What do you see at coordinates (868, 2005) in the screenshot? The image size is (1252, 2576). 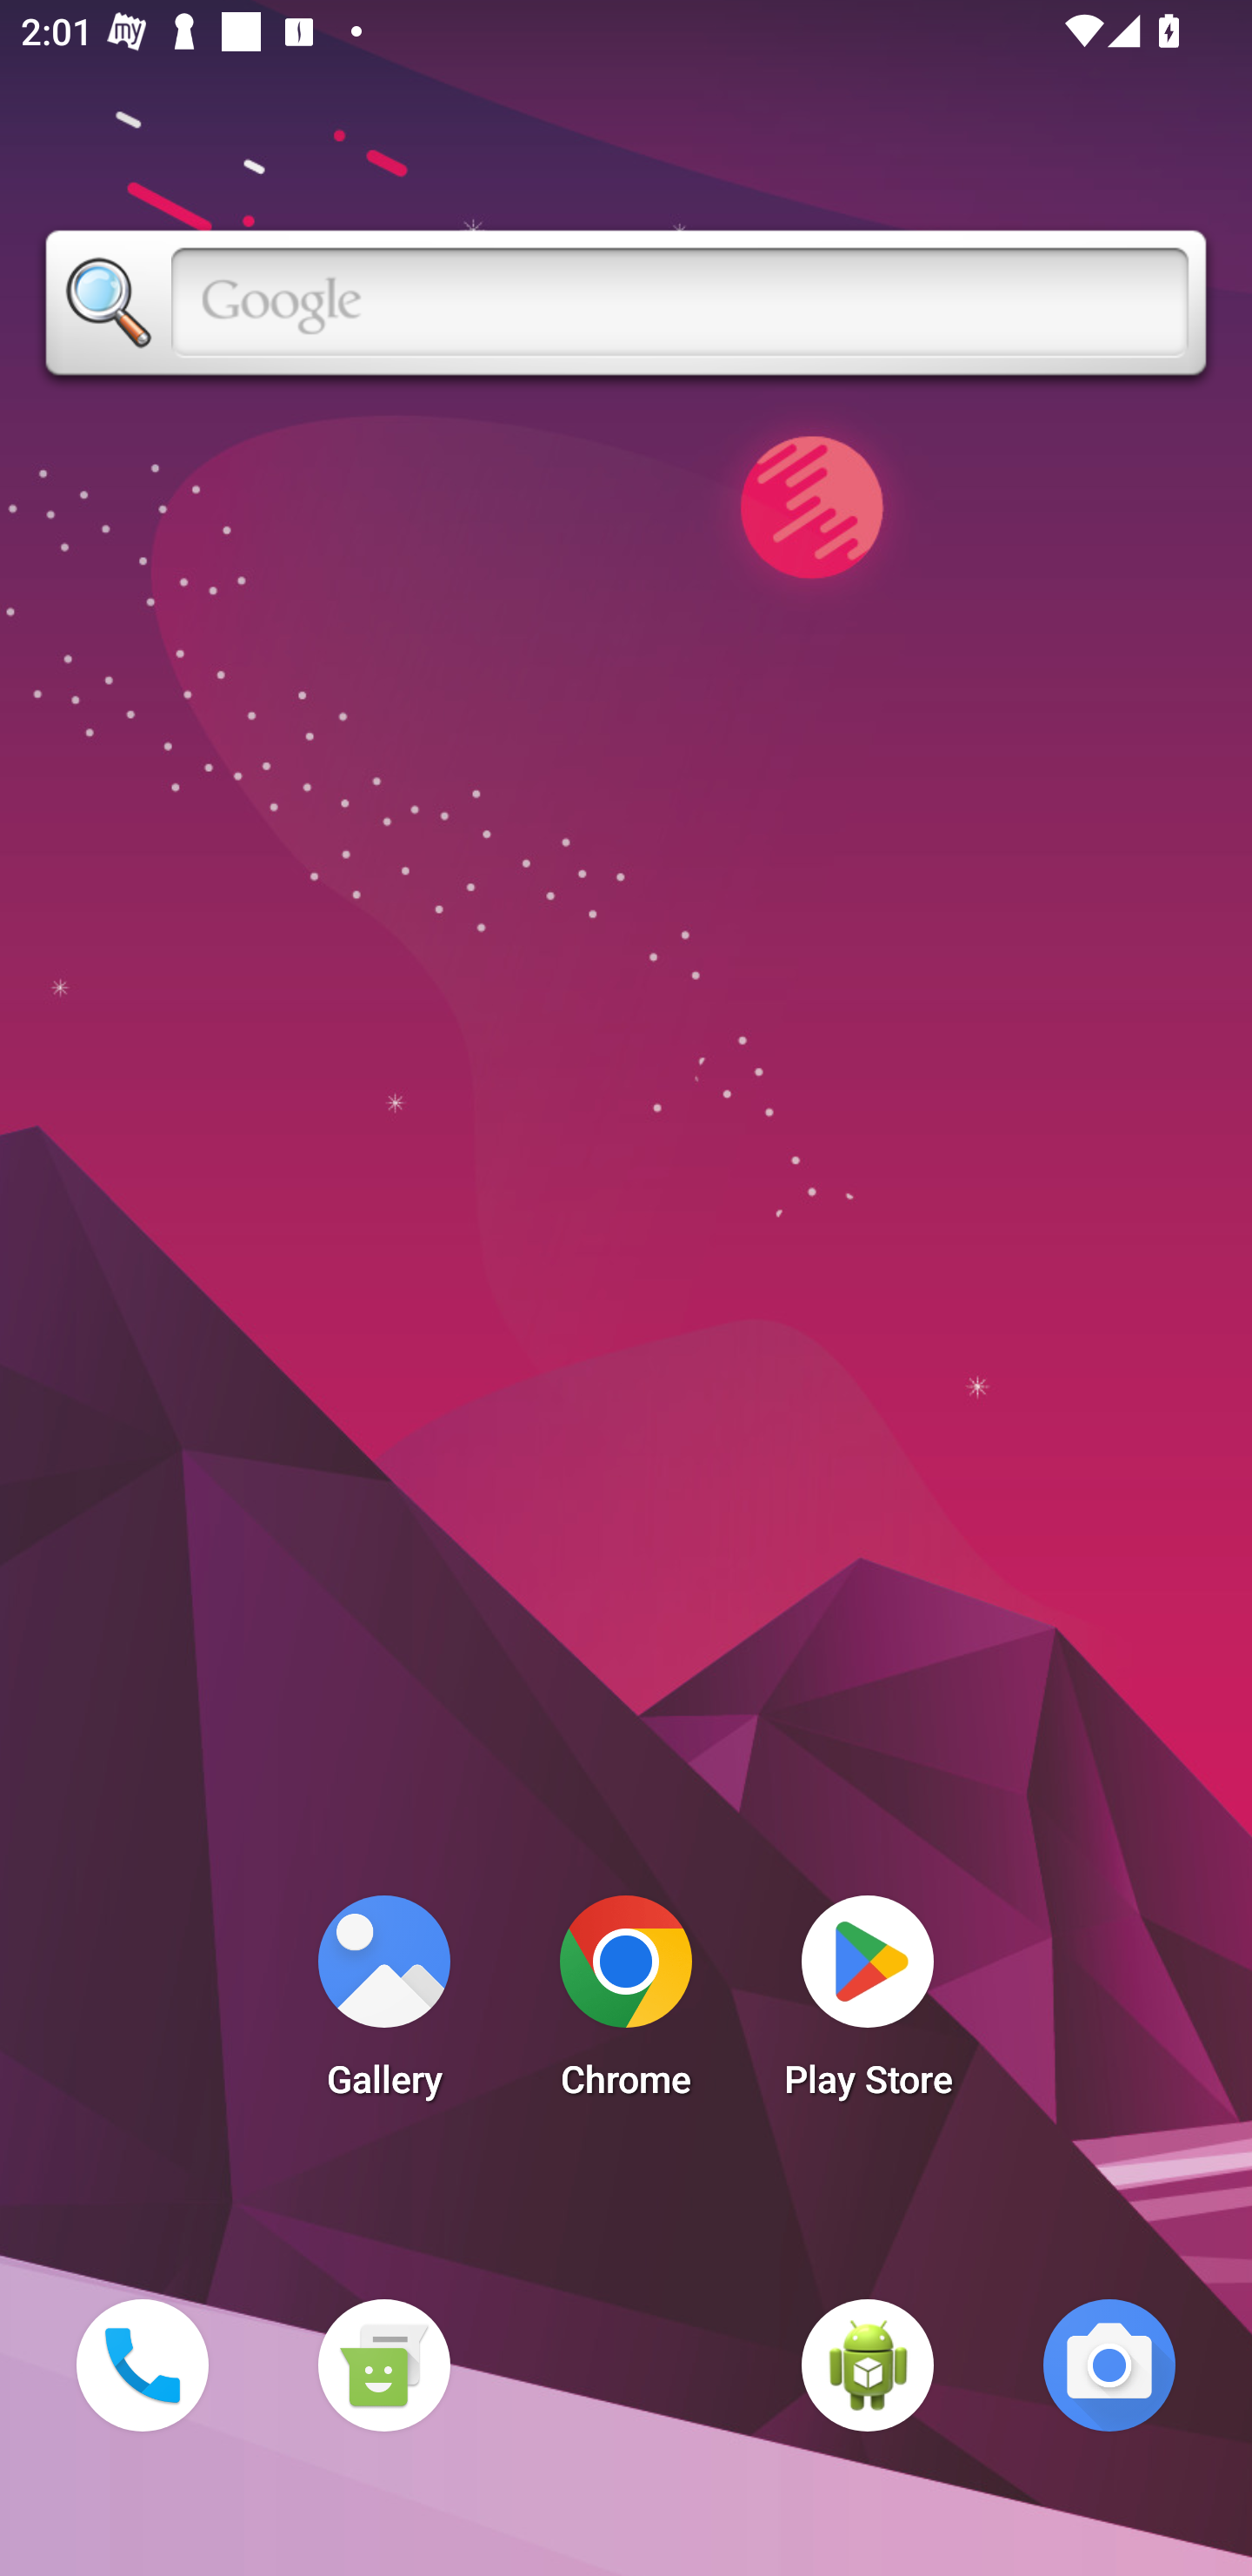 I see `Play Store` at bounding box center [868, 2005].